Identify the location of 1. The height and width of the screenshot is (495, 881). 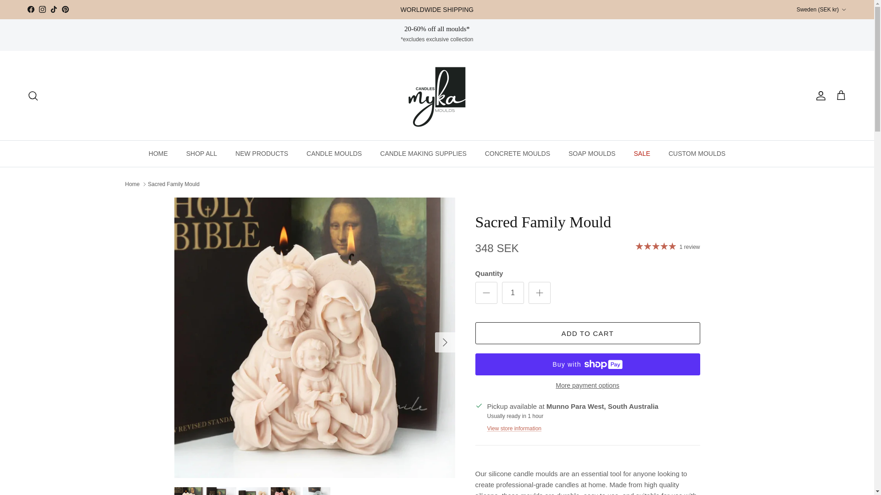
(513, 292).